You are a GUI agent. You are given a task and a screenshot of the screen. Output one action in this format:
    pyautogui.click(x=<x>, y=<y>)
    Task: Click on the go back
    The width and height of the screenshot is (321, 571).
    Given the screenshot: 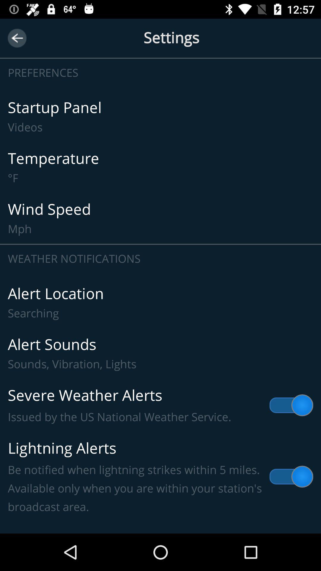 What is the action you would take?
    pyautogui.click(x=17, y=38)
    